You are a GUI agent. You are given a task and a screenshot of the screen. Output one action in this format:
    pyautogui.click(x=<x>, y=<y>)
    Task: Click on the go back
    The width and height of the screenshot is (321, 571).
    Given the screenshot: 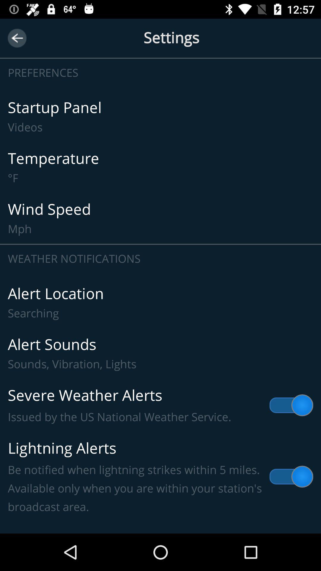 What is the action you would take?
    pyautogui.click(x=17, y=38)
    